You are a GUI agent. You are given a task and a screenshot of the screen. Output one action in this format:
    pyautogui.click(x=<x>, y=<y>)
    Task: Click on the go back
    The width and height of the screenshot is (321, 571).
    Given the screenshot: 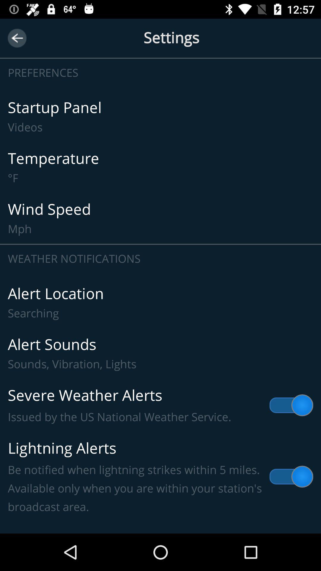 What is the action you would take?
    pyautogui.click(x=17, y=38)
    